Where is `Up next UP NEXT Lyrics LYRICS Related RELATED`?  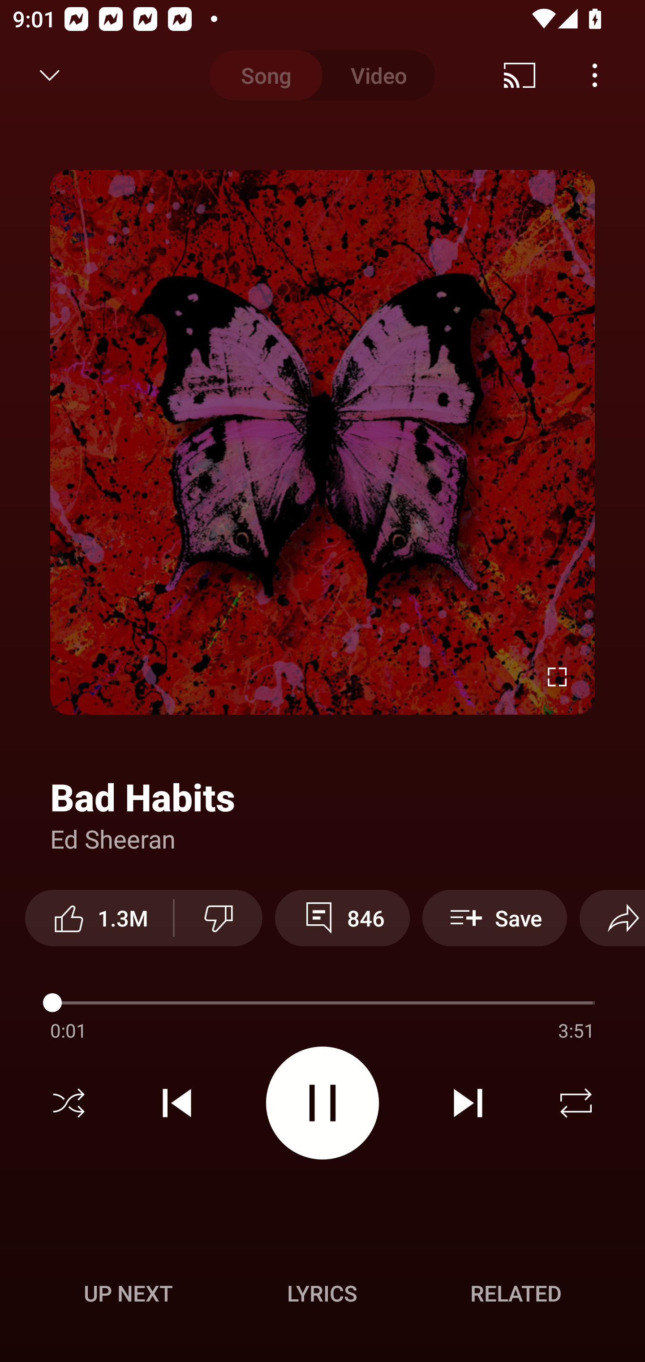 Up next UP NEXT Lyrics LYRICS Related RELATED is located at coordinates (322, 1296).